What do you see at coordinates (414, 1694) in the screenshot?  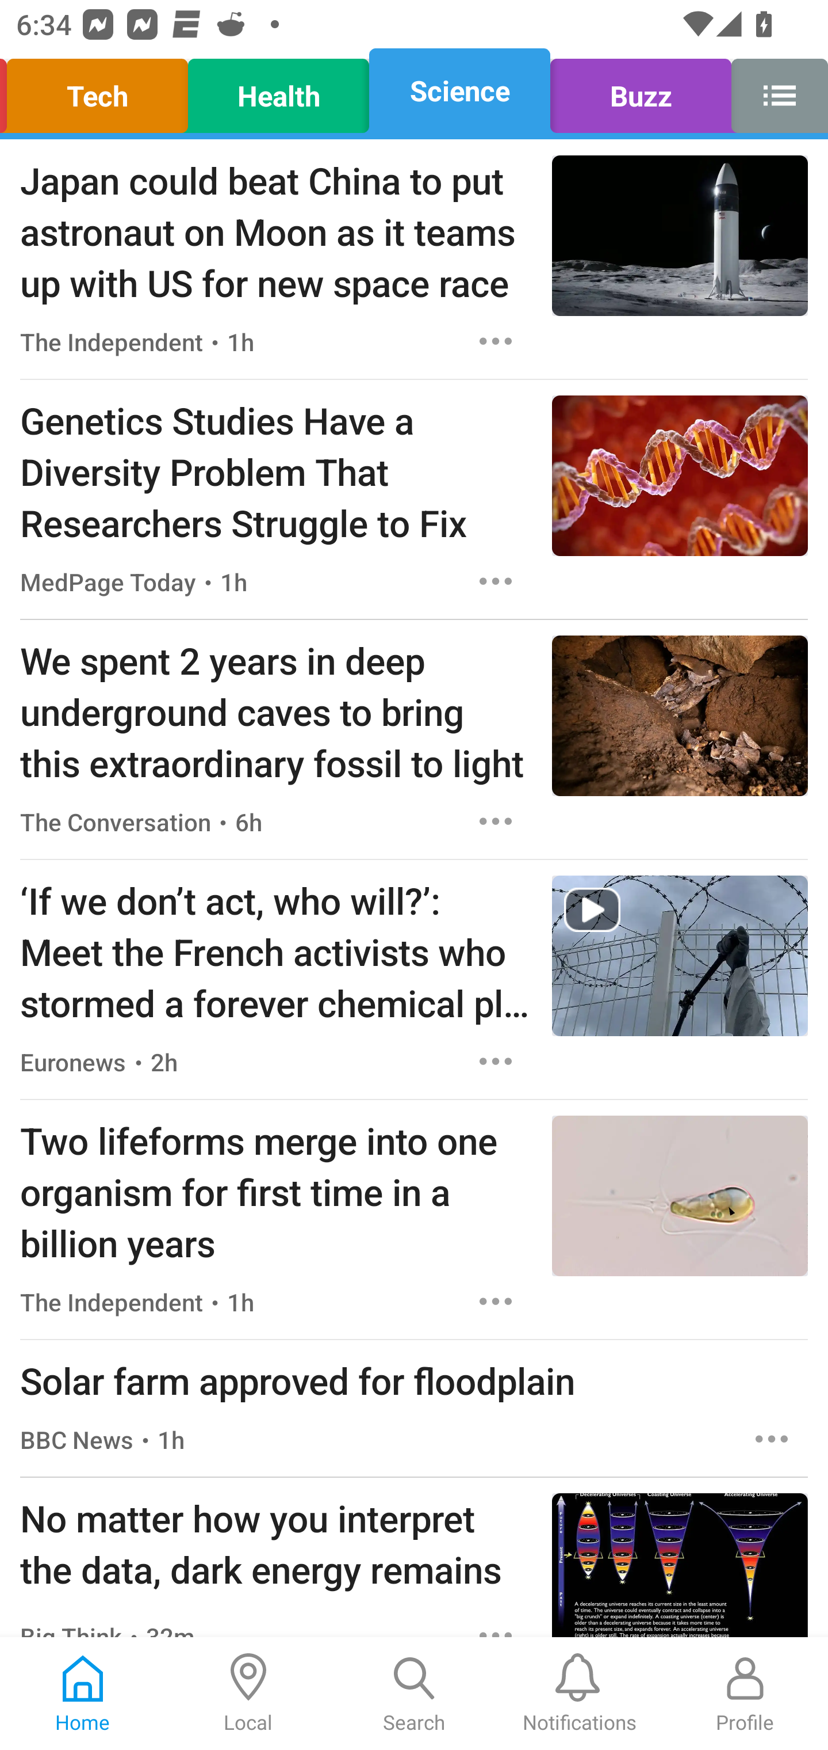 I see `Search` at bounding box center [414, 1694].